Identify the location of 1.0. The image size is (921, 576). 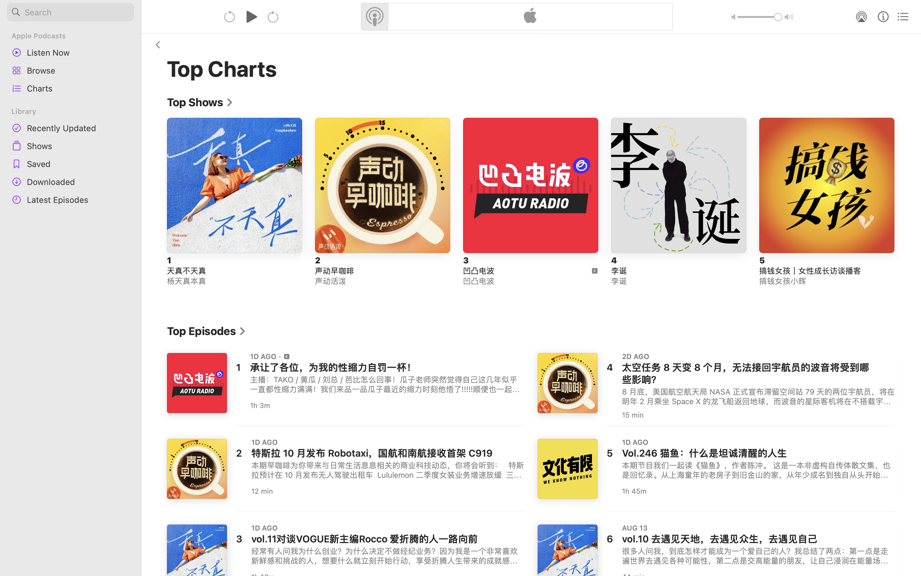
(760, 17).